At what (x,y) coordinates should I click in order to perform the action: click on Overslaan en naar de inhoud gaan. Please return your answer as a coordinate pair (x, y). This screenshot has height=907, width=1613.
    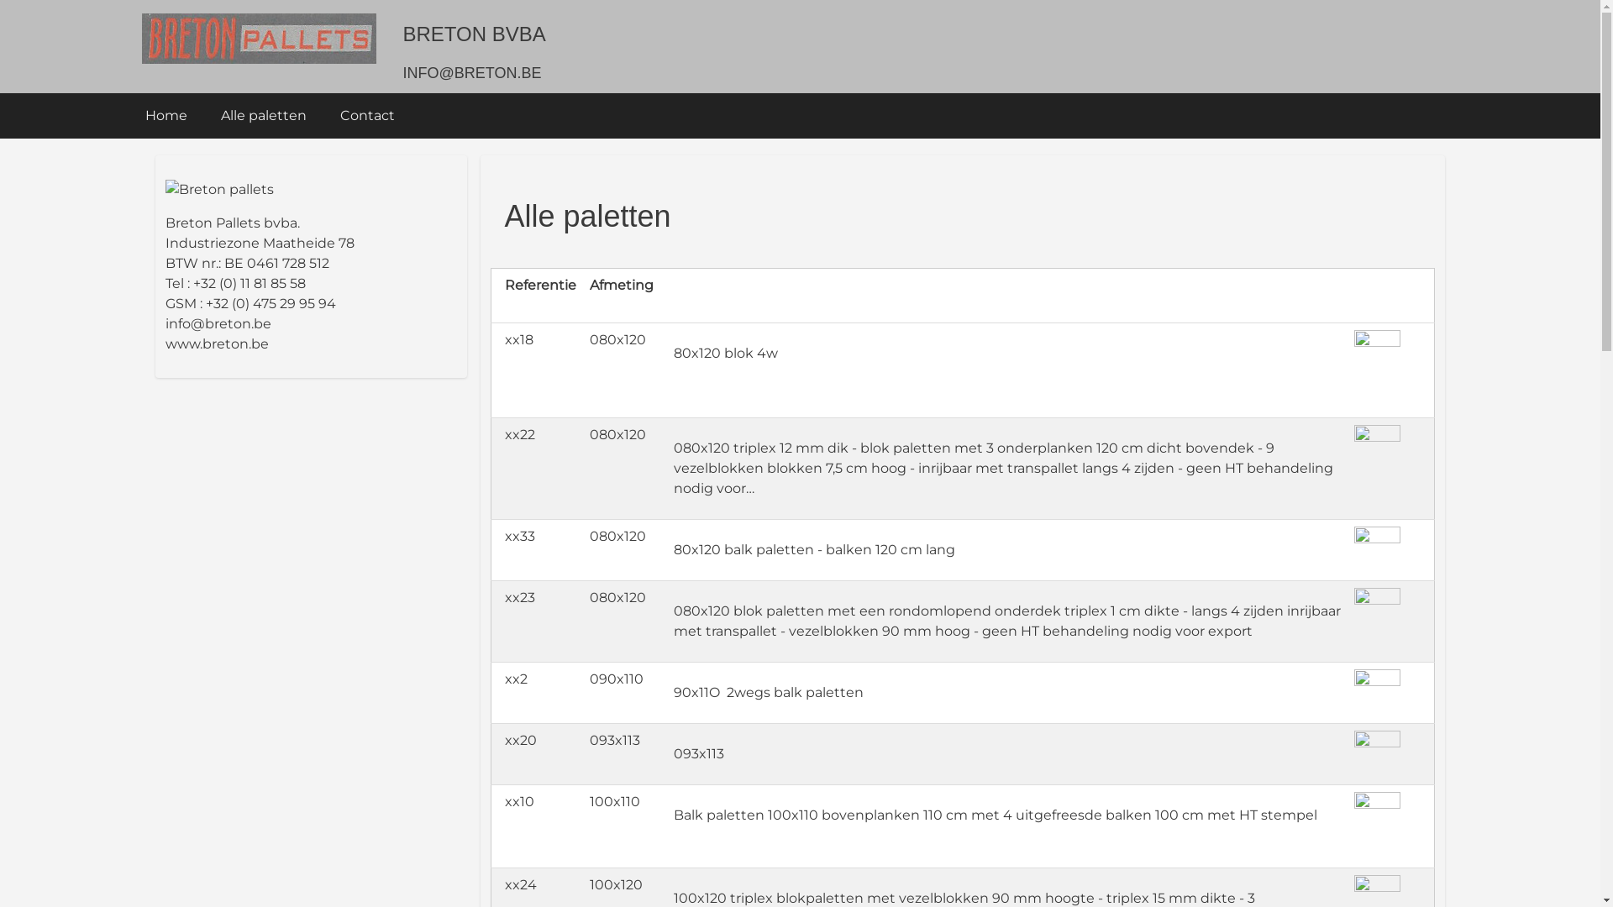
    Looking at the image, I should click on (0, 0).